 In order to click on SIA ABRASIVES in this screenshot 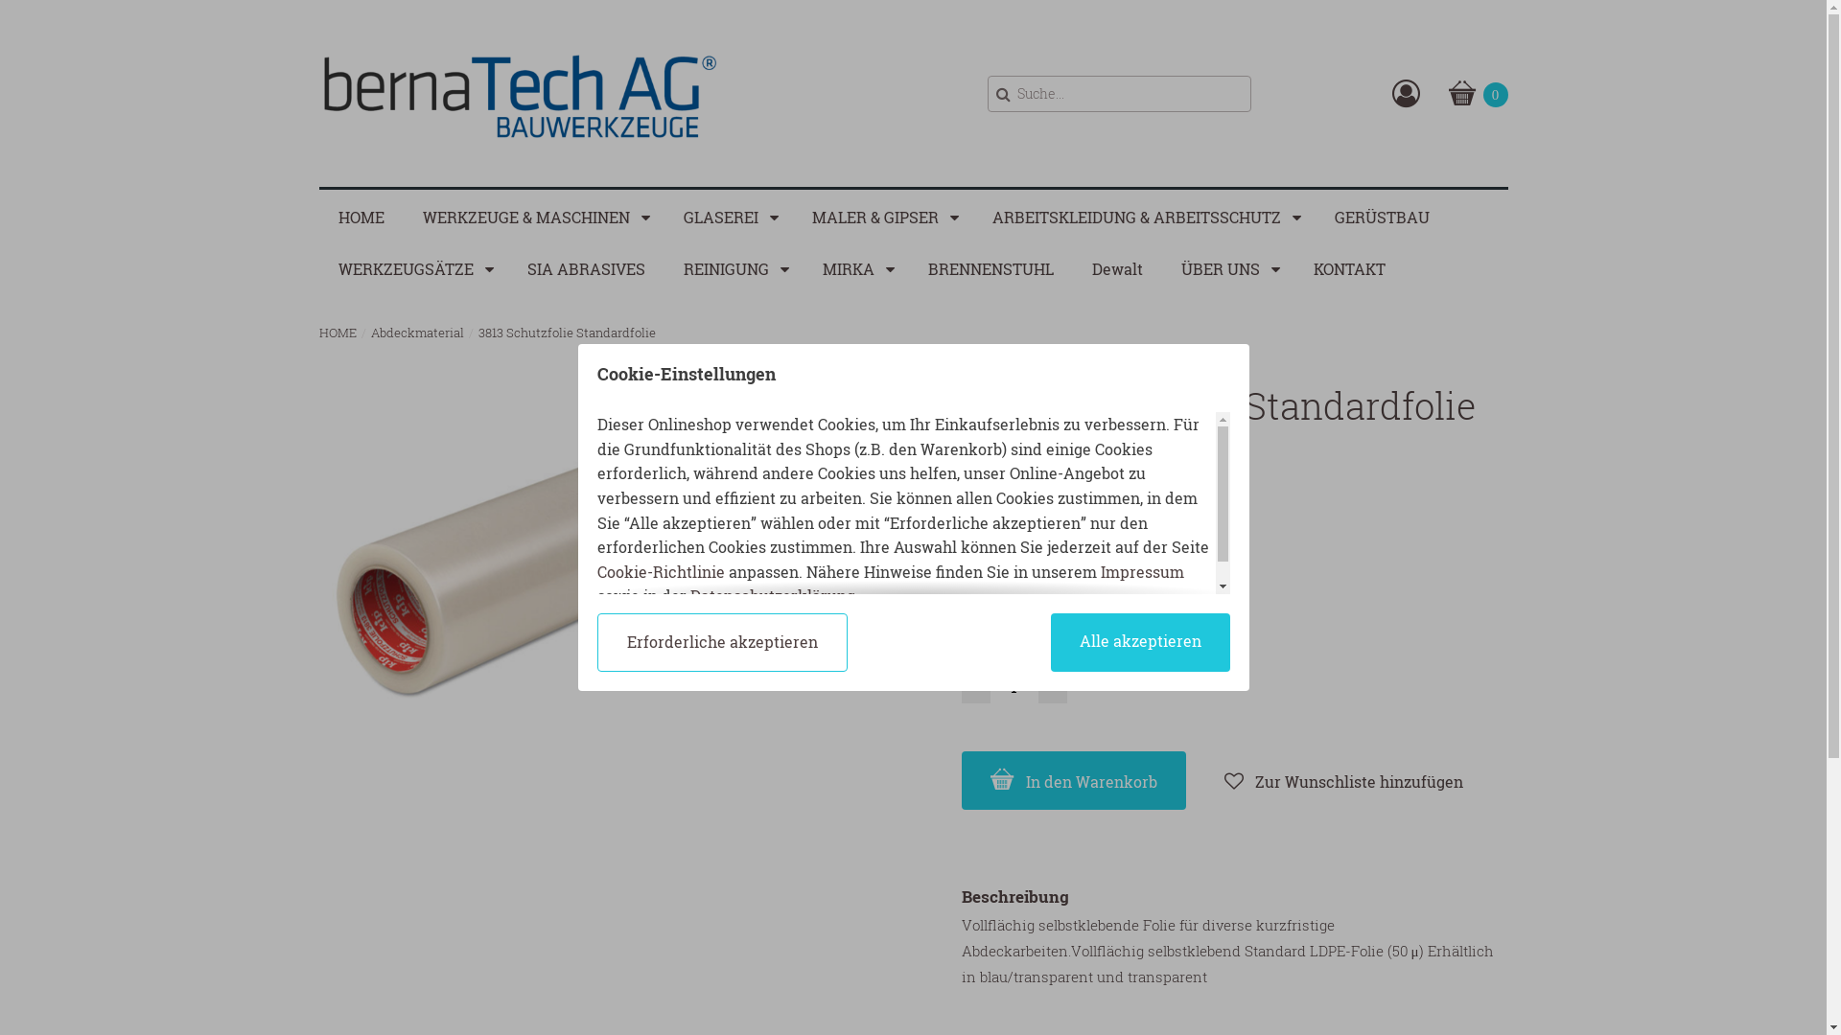, I will do `click(587, 268)`.